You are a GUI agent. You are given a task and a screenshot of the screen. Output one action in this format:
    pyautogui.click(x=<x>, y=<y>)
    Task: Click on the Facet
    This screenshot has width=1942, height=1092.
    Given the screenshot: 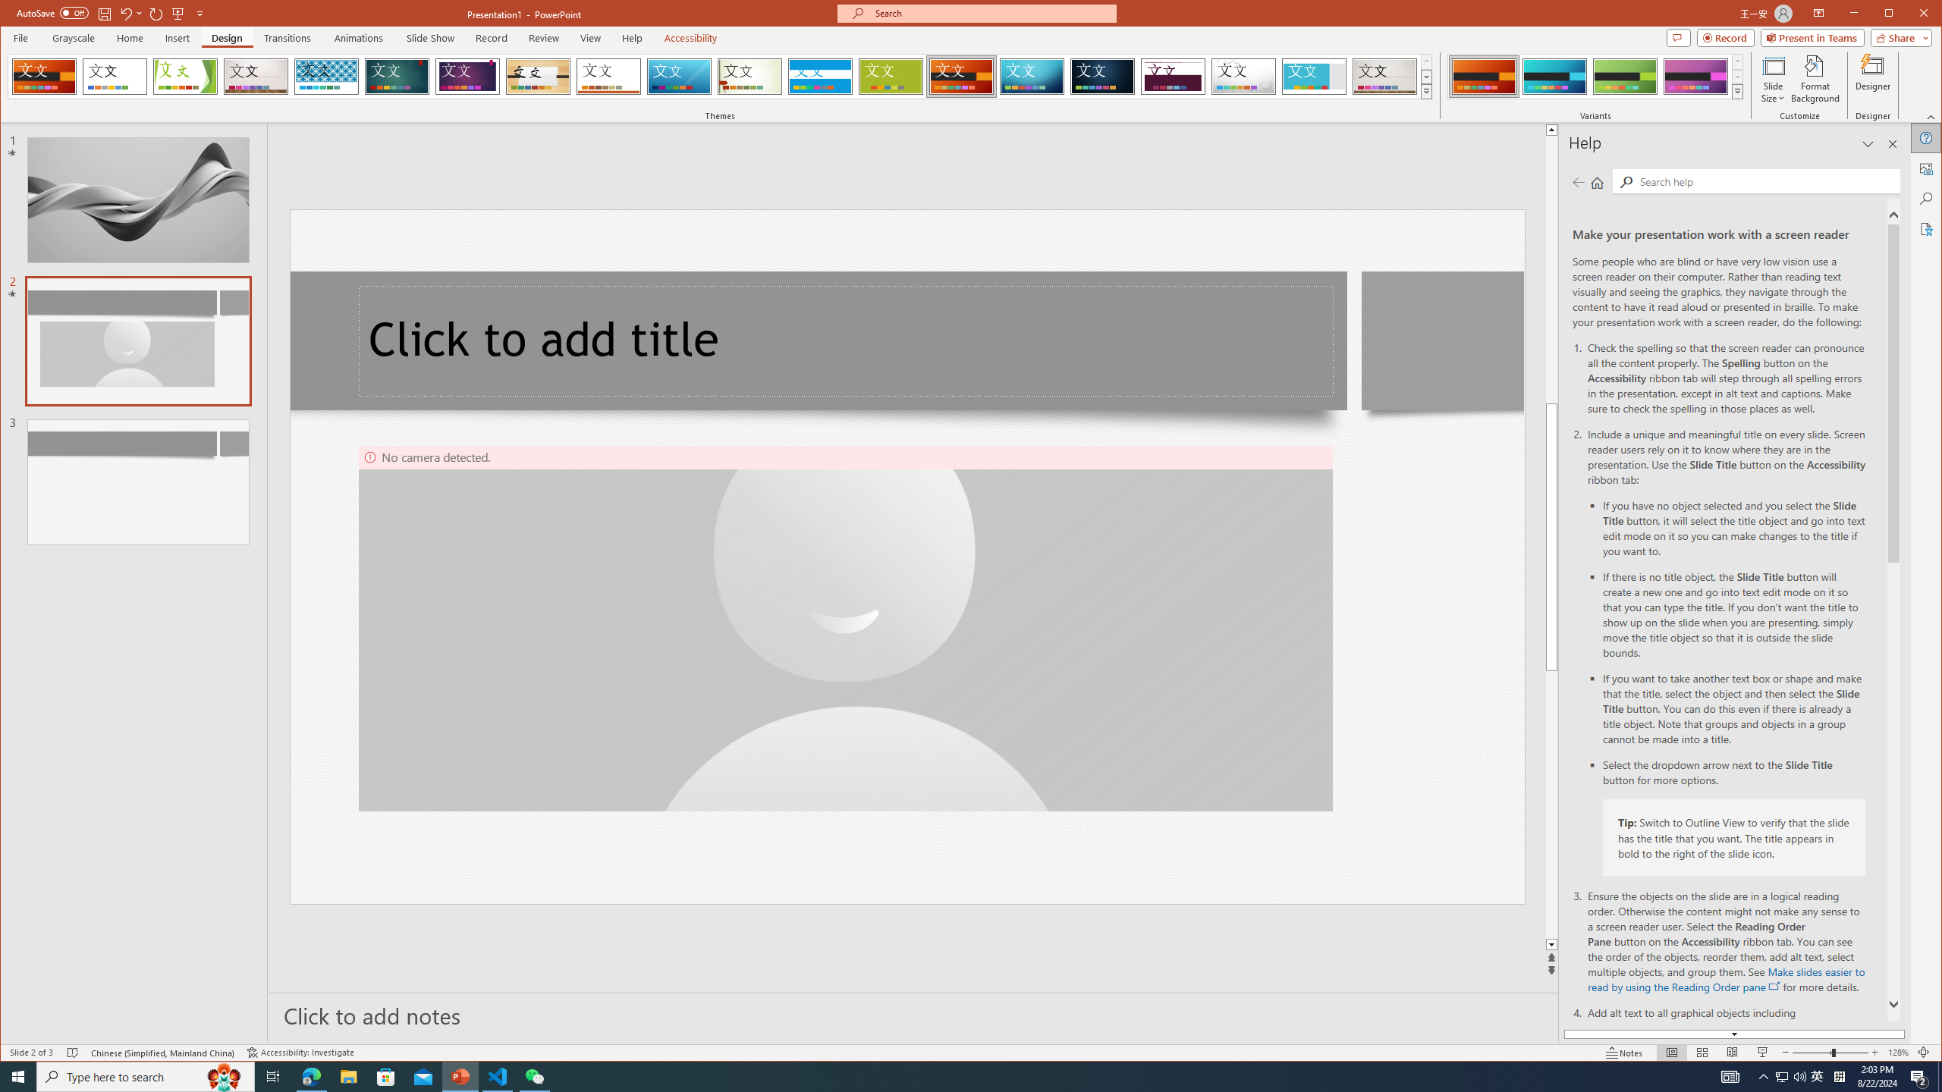 What is the action you would take?
    pyautogui.click(x=185, y=77)
    